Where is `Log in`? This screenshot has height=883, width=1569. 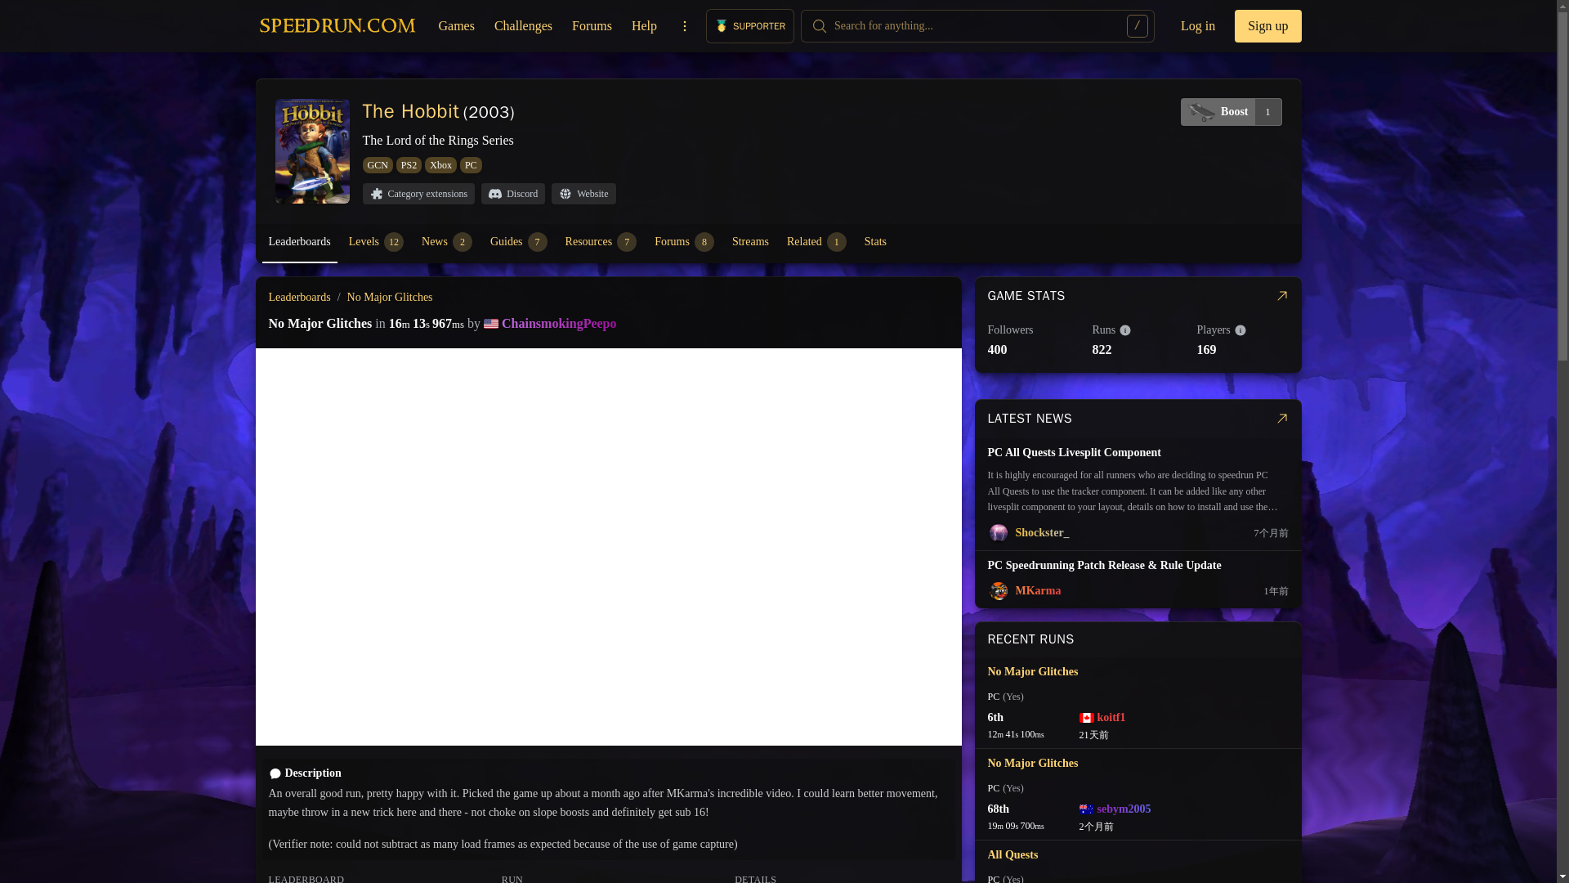
Log in is located at coordinates (378, 165).